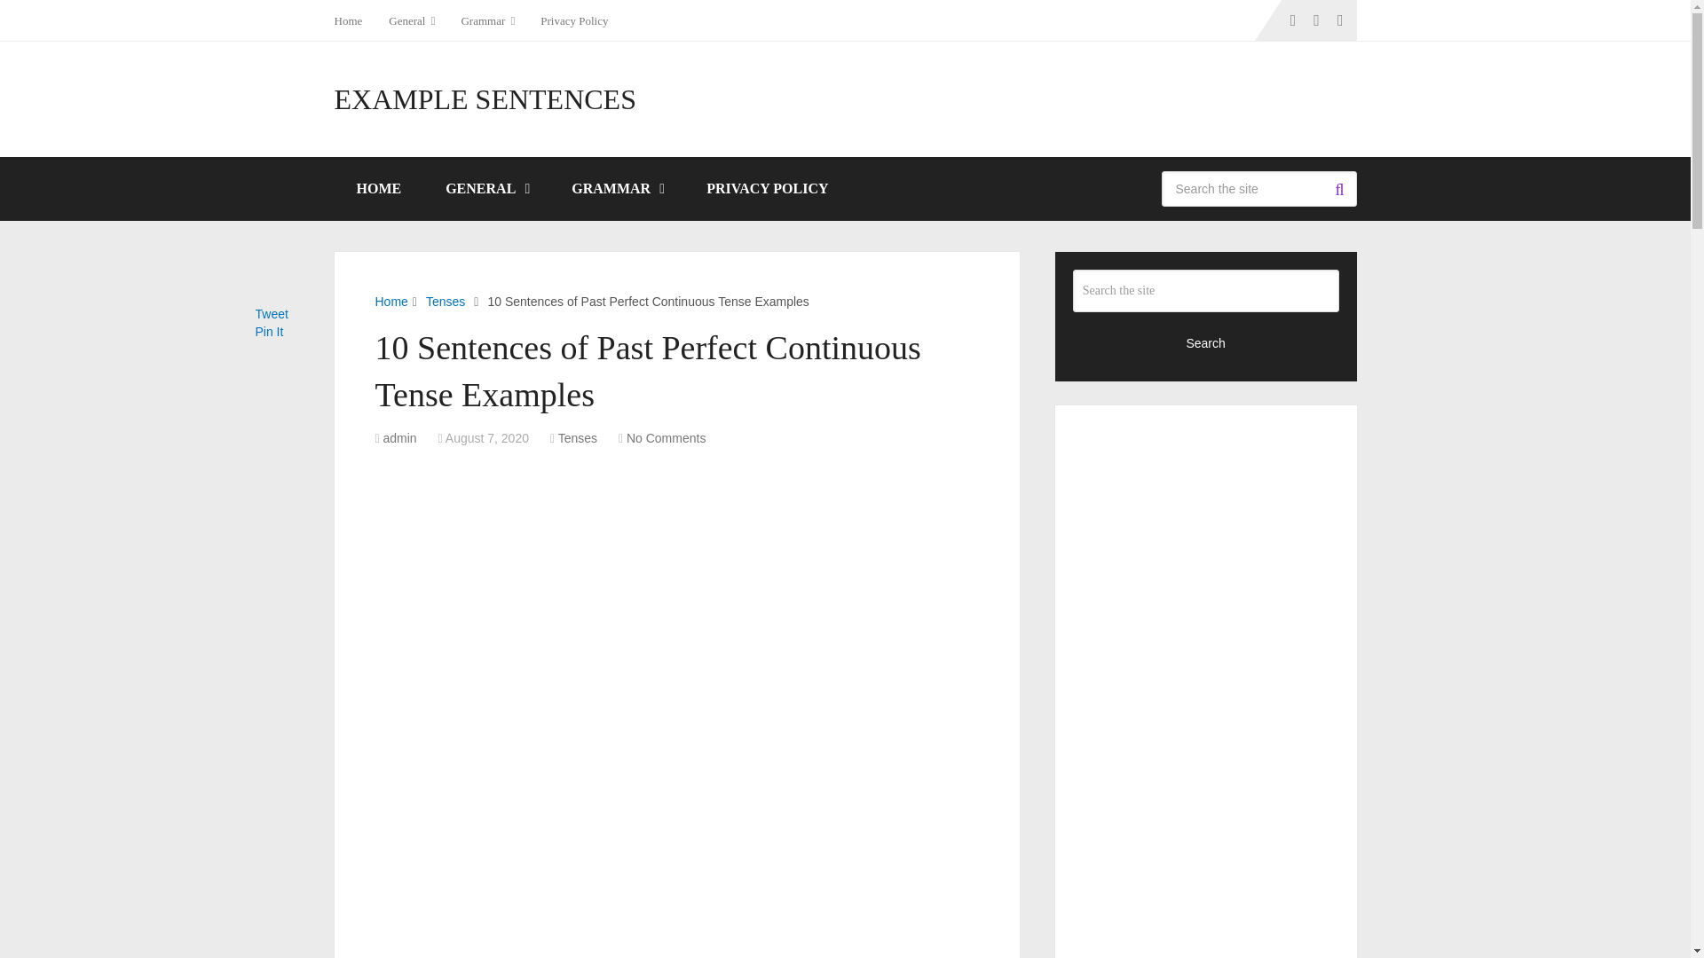 The width and height of the screenshot is (1704, 958). What do you see at coordinates (378, 189) in the screenshot?
I see `HOME` at bounding box center [378, 189].